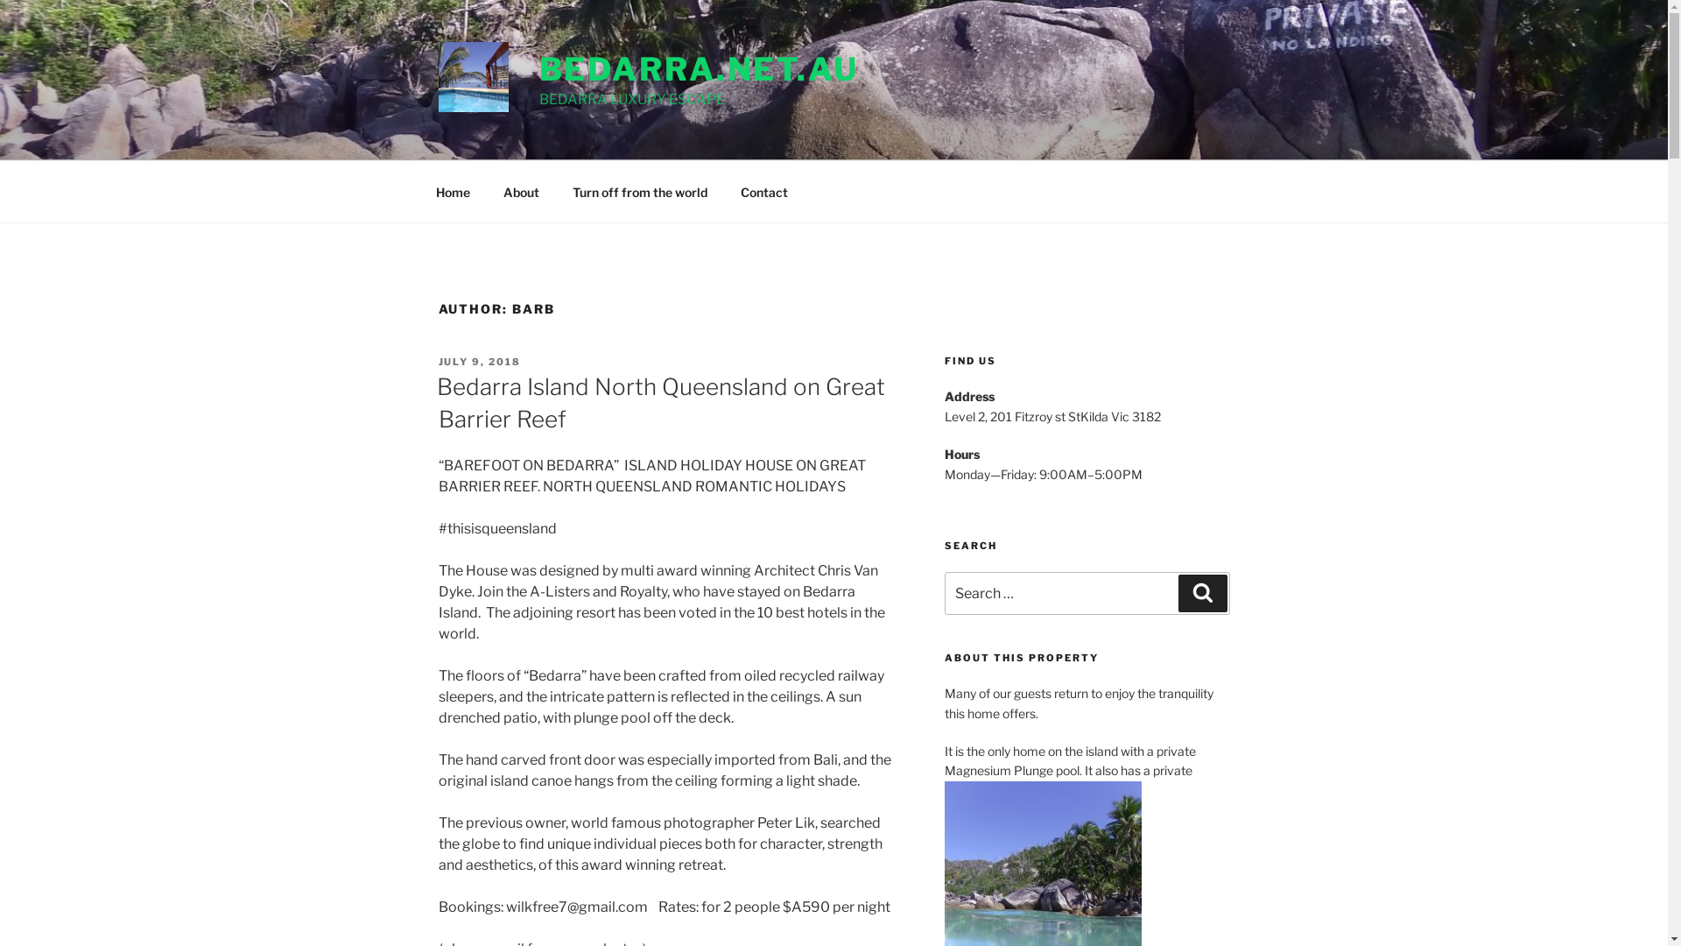 Image resolution: width=1681 pixels, height=946 pixels. What do you see at coordinates (763, 191) in the screenshot?
I see `Contact` at bounding box center [763, 191].